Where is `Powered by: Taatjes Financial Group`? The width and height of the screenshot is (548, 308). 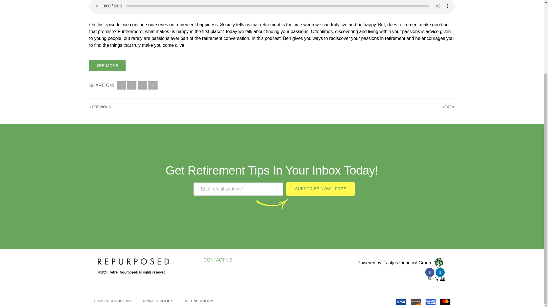 Powered by: Taatjes Financial Group is located at coordinates (394, 262).